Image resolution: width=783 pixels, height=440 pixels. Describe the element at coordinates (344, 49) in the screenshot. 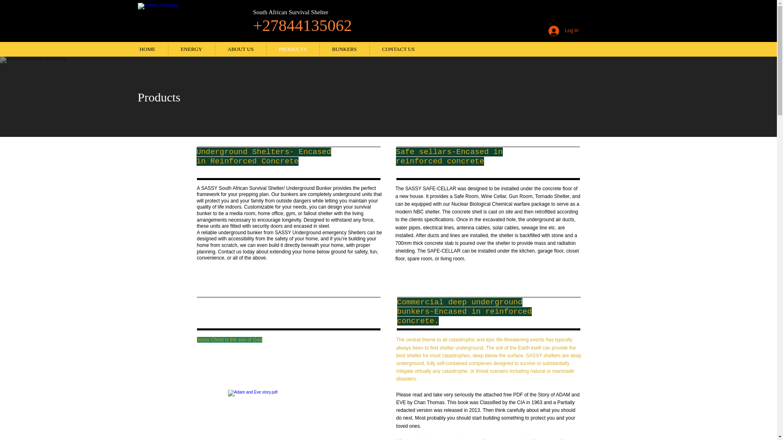

I see `BUNKERS` at that location.